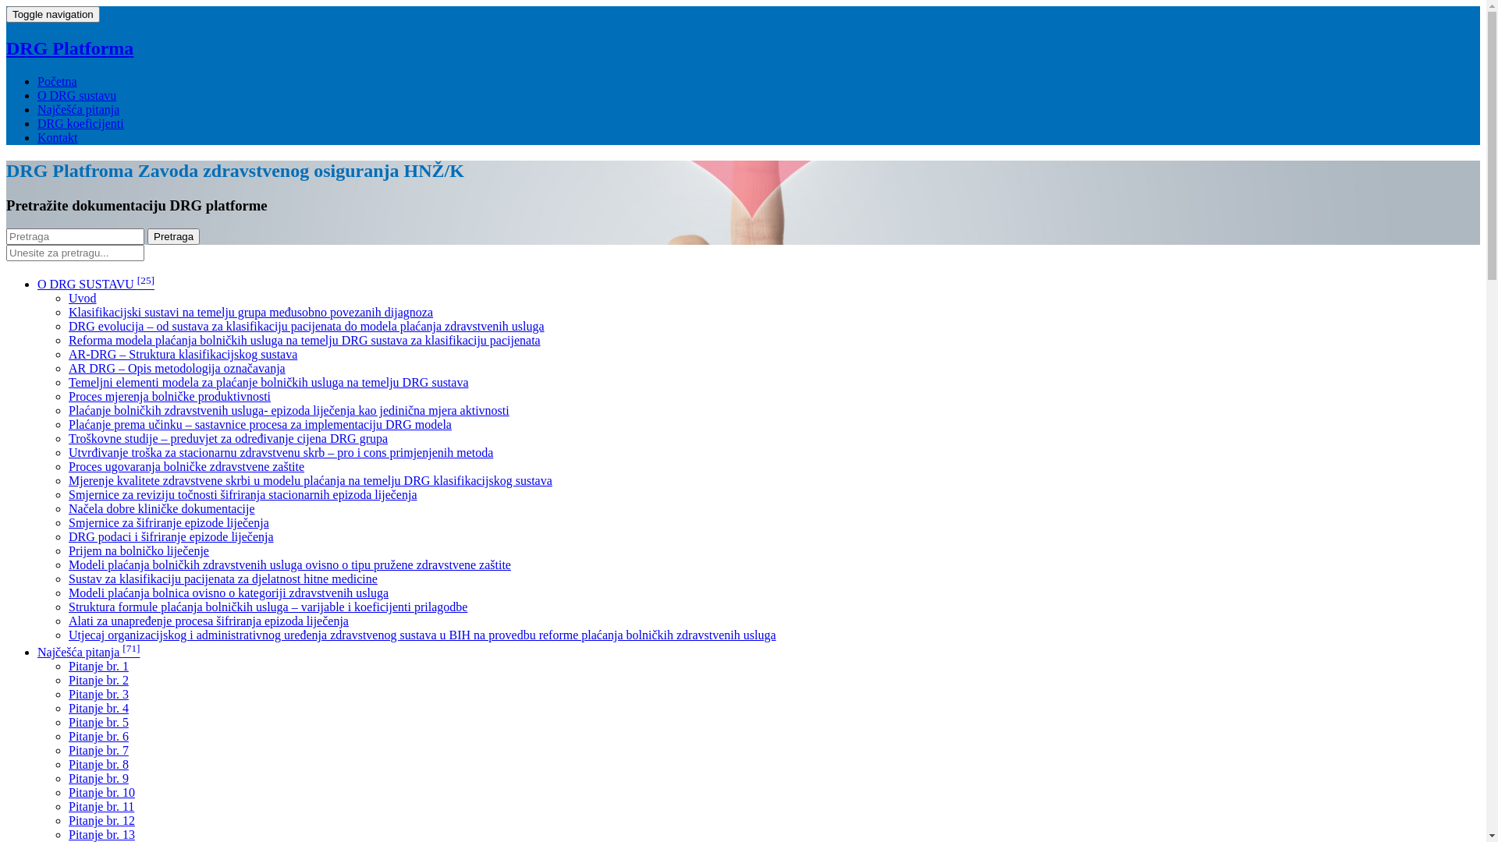 Image resolution: width=1498 pixels, height=842 pixels. I want to click on Pitanje br. 3, so click(98, 694).